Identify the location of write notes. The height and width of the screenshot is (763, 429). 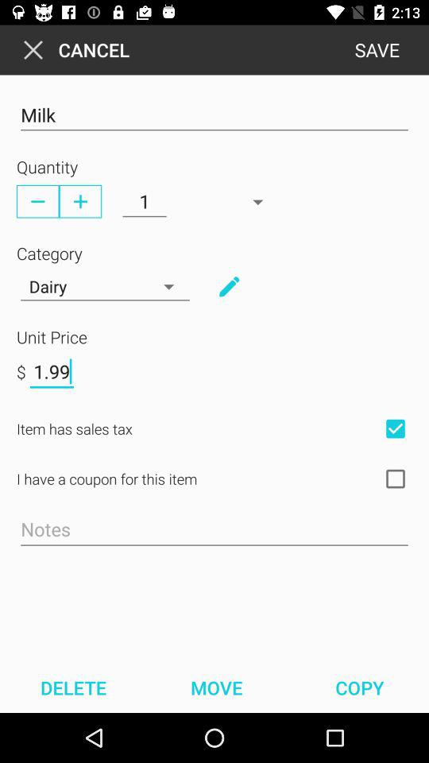
(214, 530).